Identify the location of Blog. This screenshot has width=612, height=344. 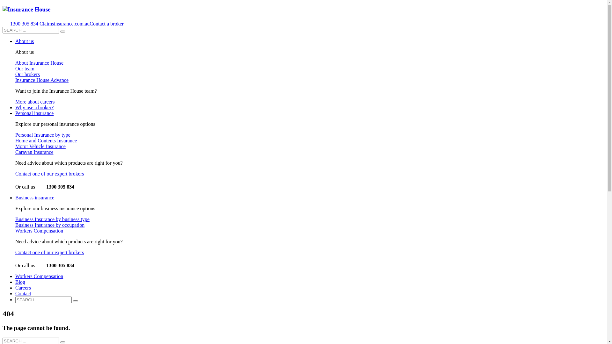
(20, 282).